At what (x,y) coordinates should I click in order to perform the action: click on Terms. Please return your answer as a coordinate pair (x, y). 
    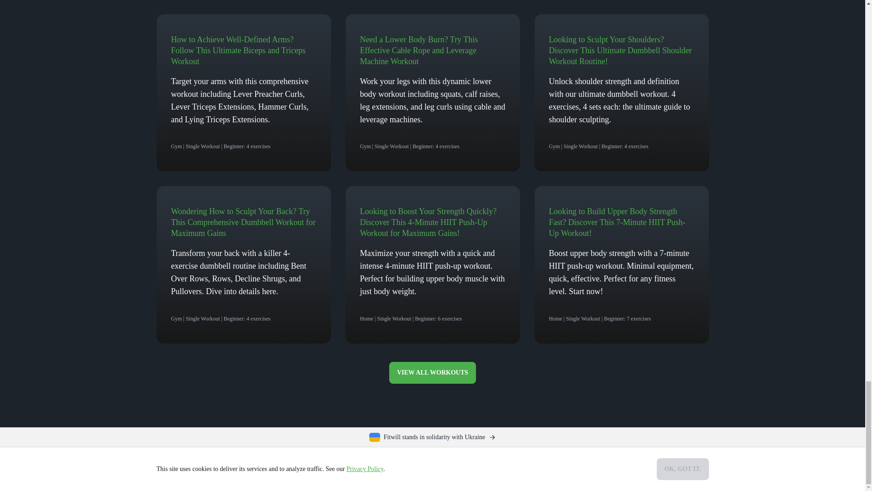
    Looking at the image, I should click on (305, 468).